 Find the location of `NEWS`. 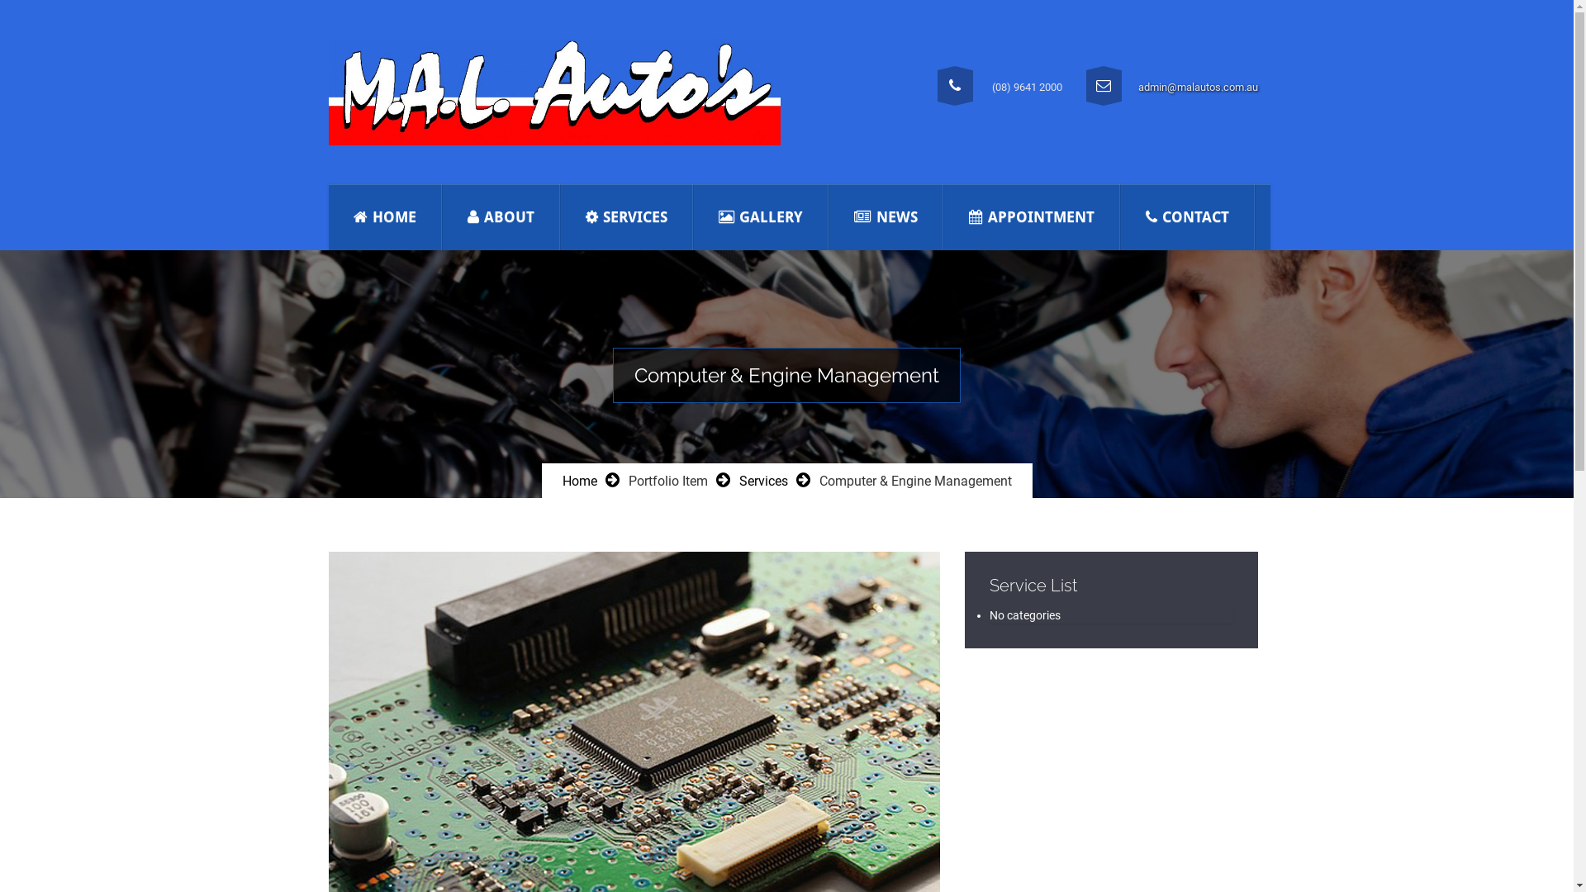

NEWS is located at coordinates (886, 217).